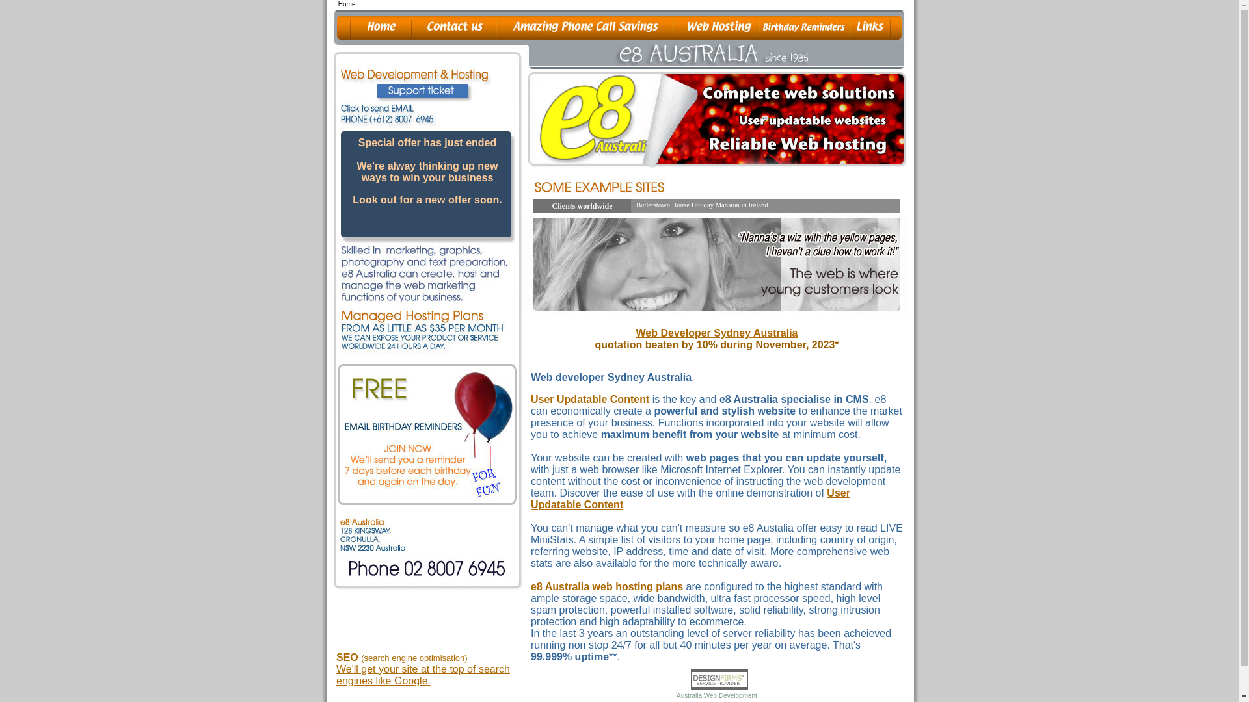  What do you see at coordinates (347, 658) in the screenshot?
I see `SEO` at bounding box center [347, 658].